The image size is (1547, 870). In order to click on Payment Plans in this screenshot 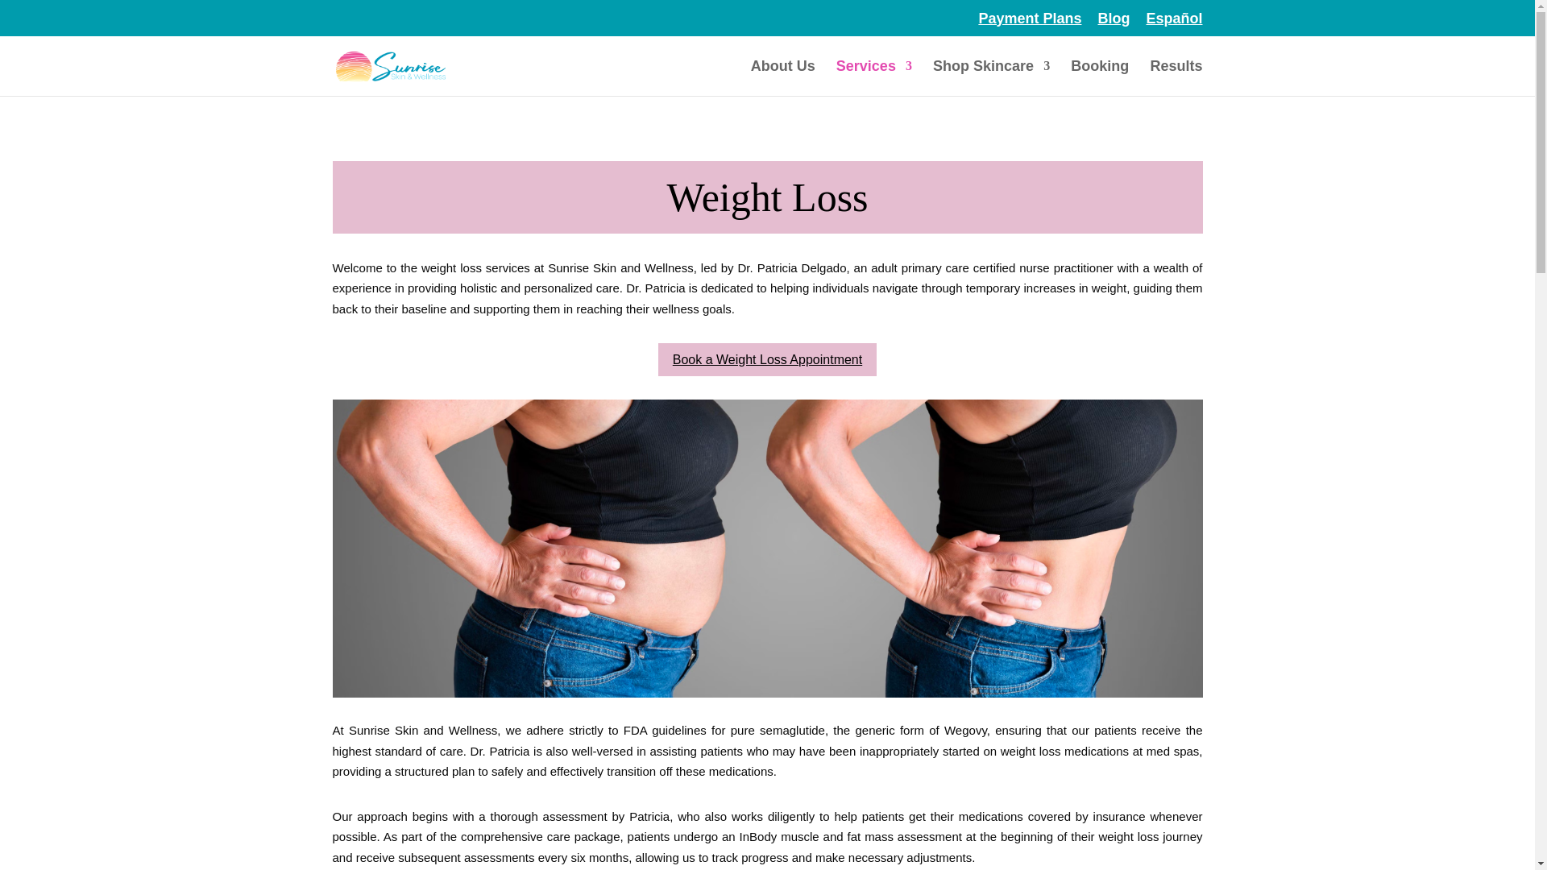, I will do `click(1030, 24)`.